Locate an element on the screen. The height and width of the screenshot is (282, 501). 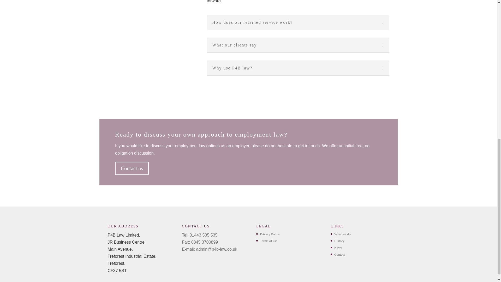
Privacy Policy is located at coordinates (270, 234).